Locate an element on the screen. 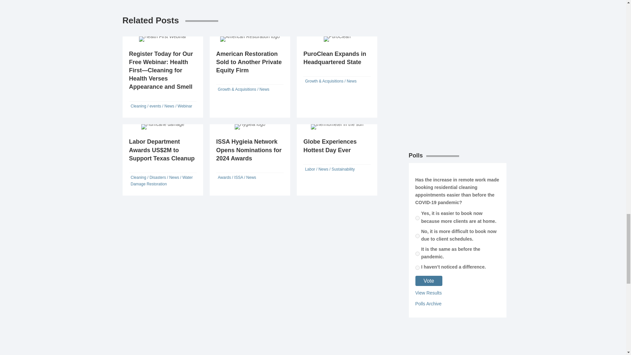 Image resolution: width=631 pixels, height=355 pixels. Health First 800 is located at coordinates (162, 39).